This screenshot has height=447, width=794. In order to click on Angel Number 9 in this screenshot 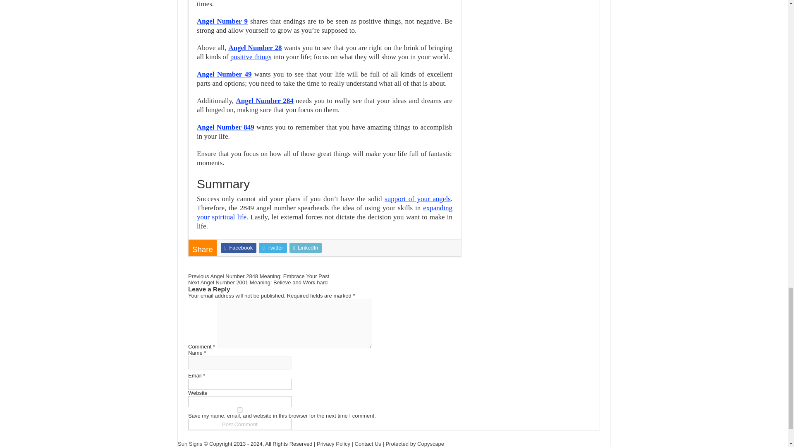, I will do `click(222, 21)`.